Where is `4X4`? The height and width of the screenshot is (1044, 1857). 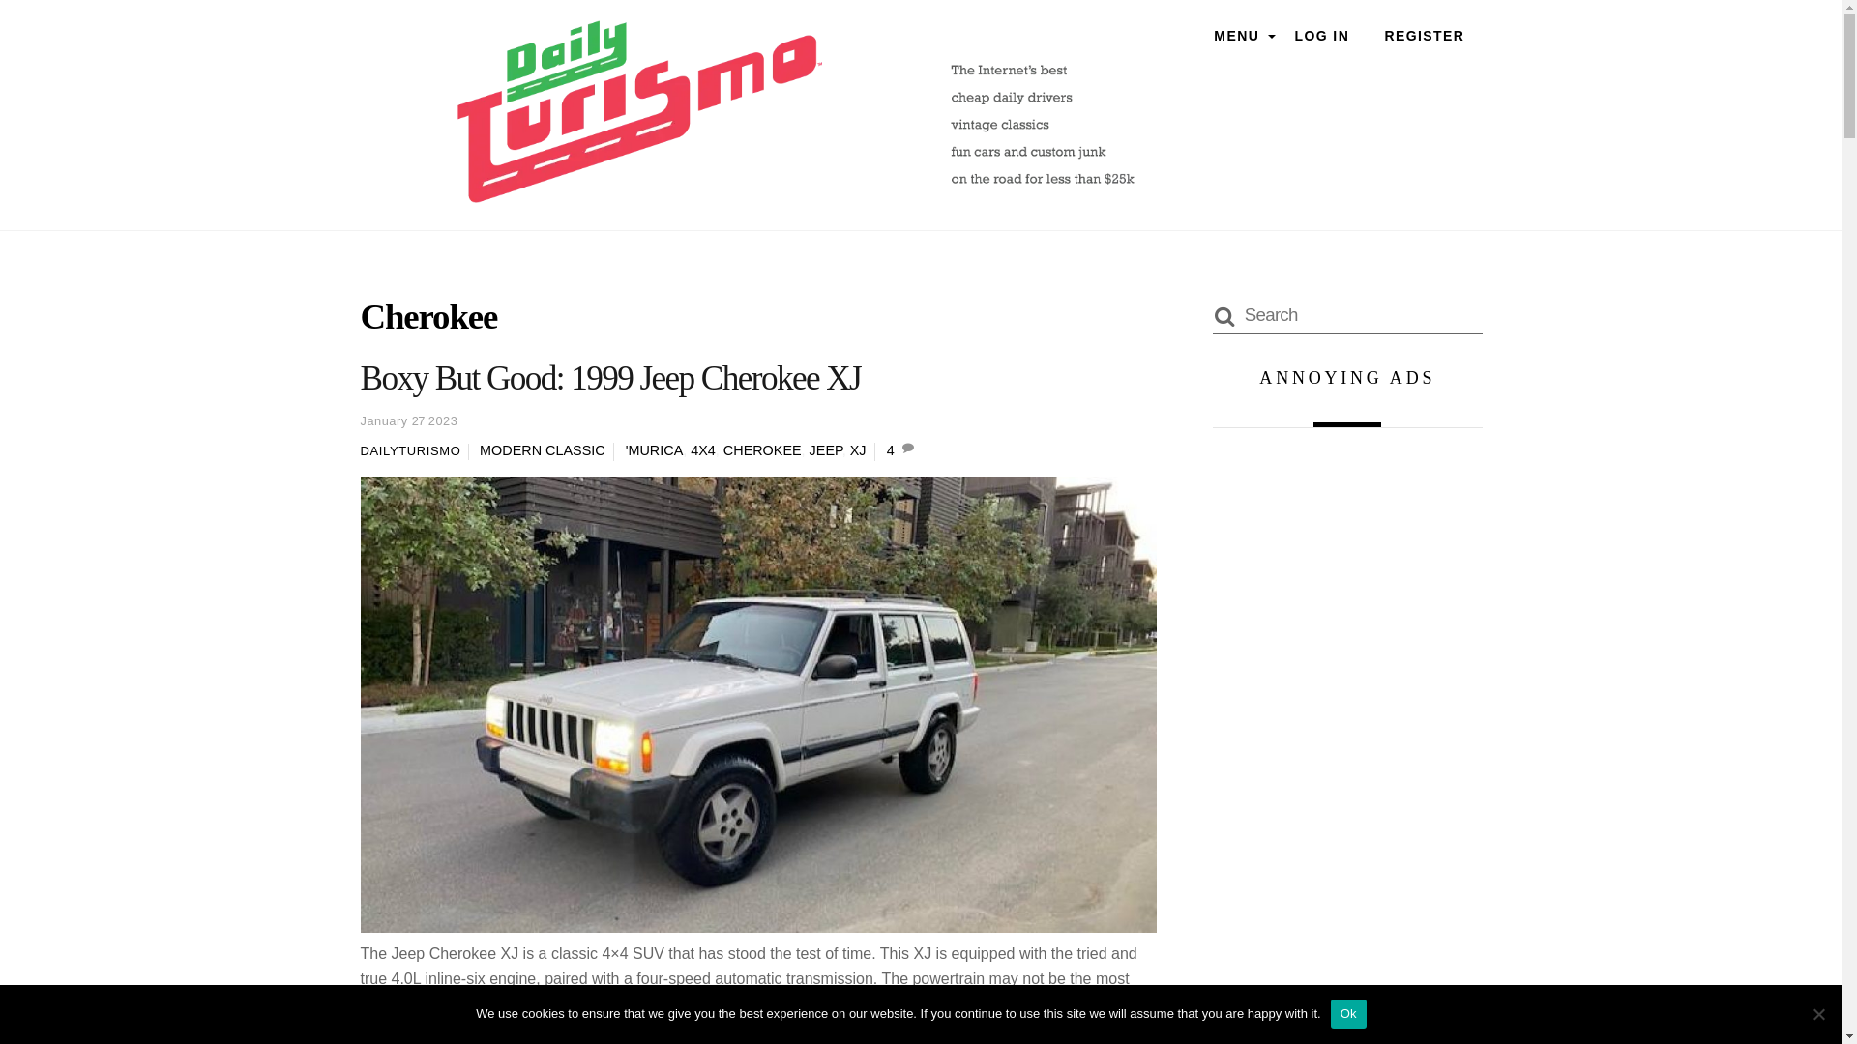
4X4 is located at coordinates (702, 450).